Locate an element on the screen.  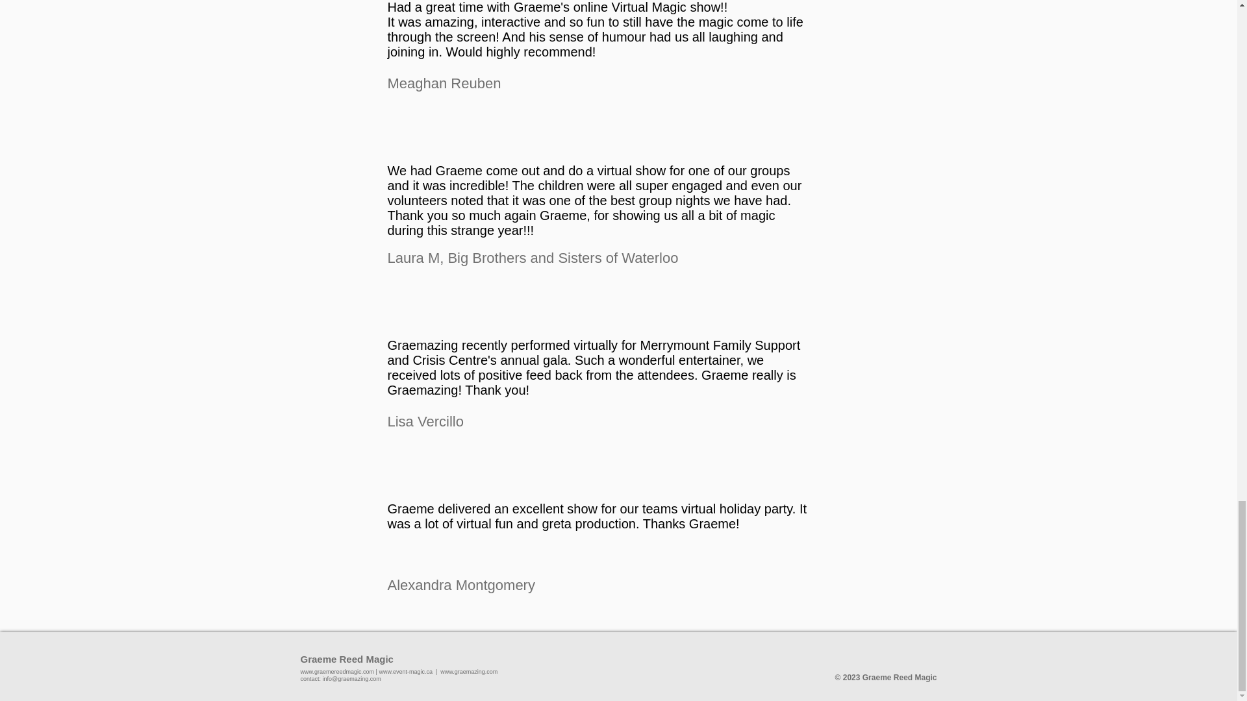
www.graemazing.com is located at coordinates (469, 672).